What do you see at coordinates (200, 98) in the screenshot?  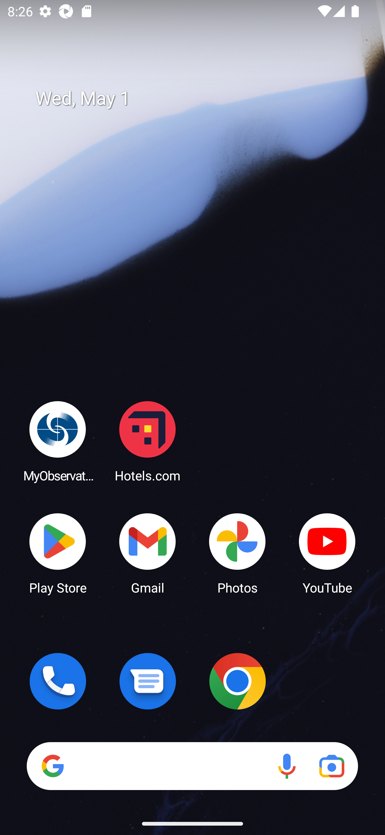 I see `Wed, May 1` at bounding box center [200, 98].